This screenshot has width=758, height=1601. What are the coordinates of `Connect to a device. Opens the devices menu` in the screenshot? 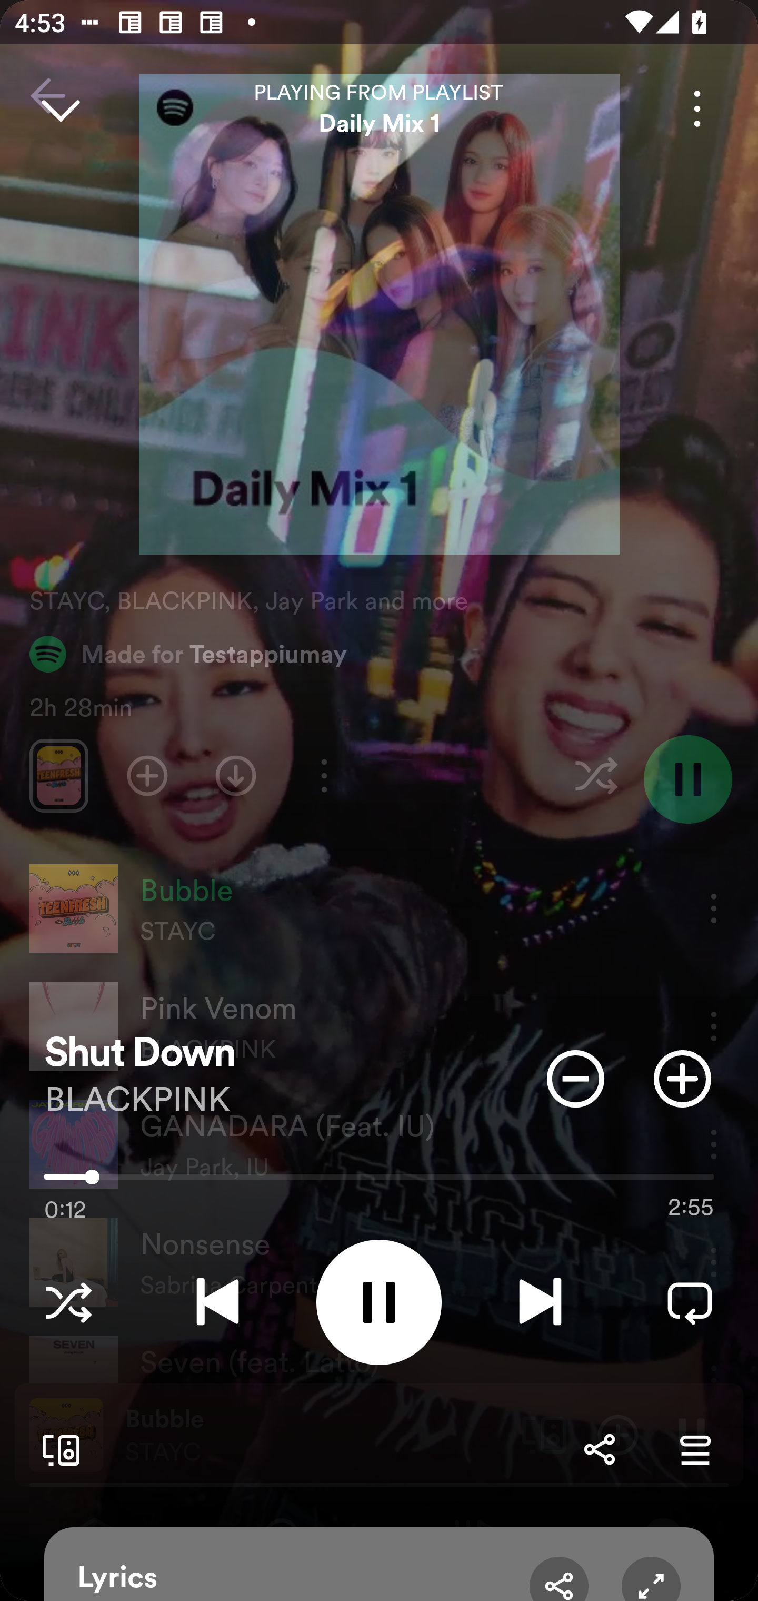 It's located at (57, 1449).